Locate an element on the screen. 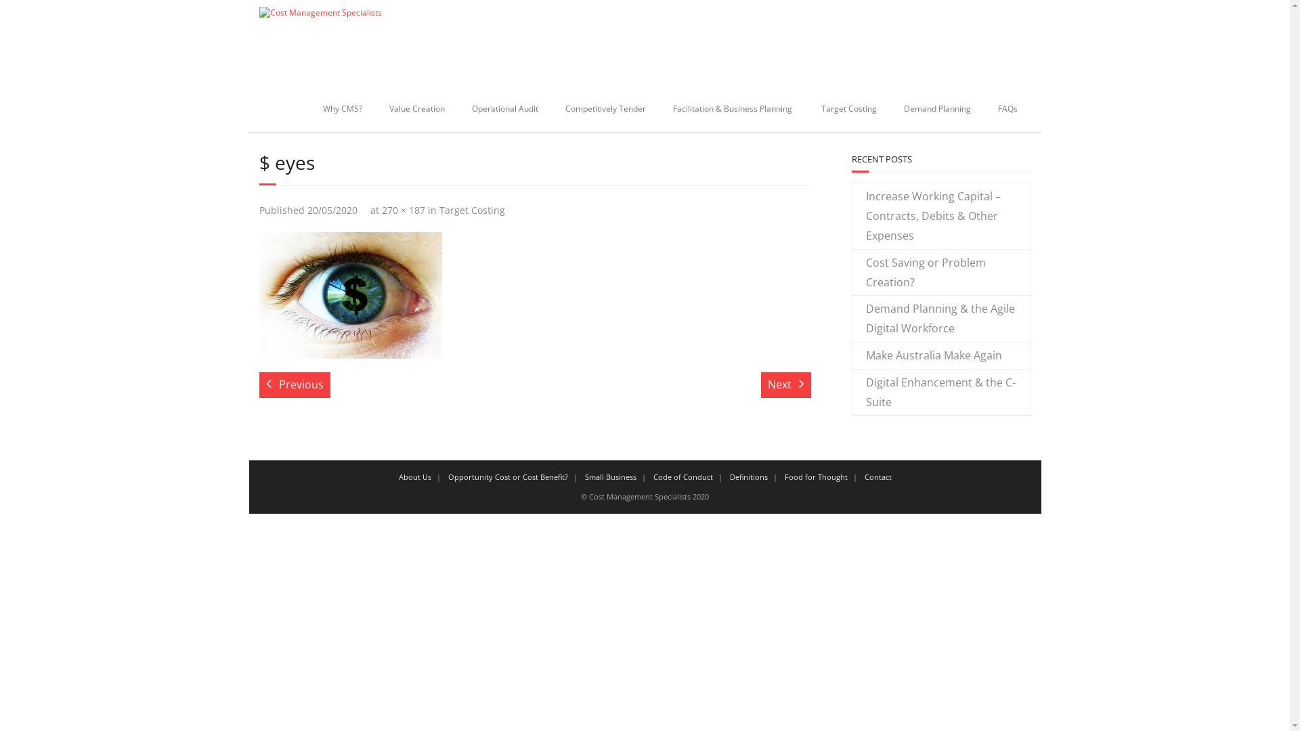  Definitions is located at coordinates (749, 477).